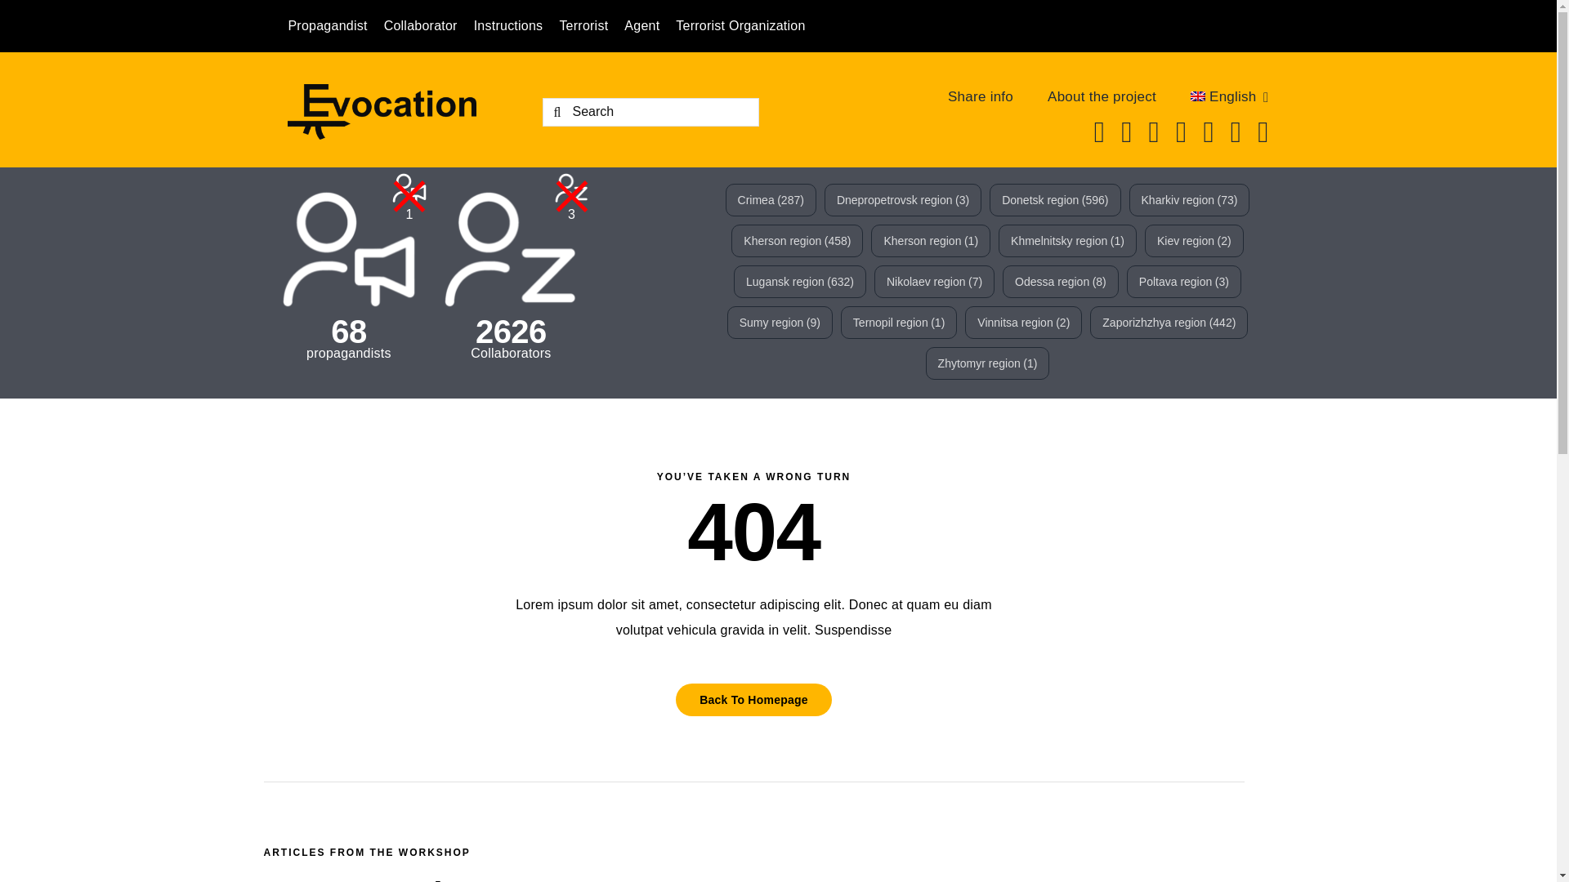 The image size is (1569, 882). What do you see at coordinates (335, 26) in the screenshot?
I see `Propagandist` at bounding box center [335, 26].